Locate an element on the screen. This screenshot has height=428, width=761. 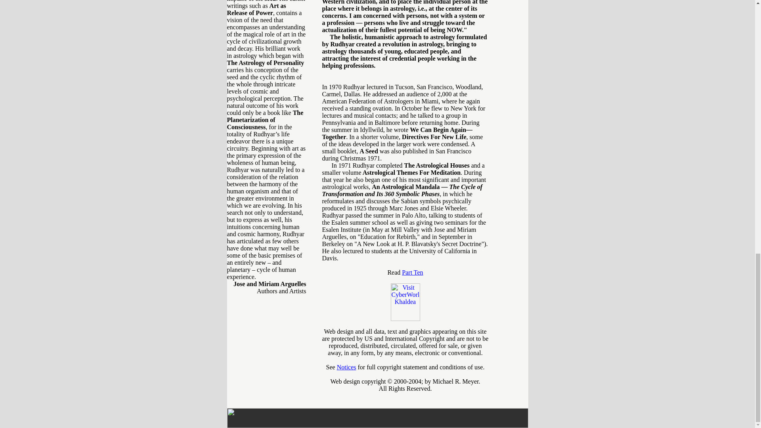
Part Ten is located at coordinates (412, 272).